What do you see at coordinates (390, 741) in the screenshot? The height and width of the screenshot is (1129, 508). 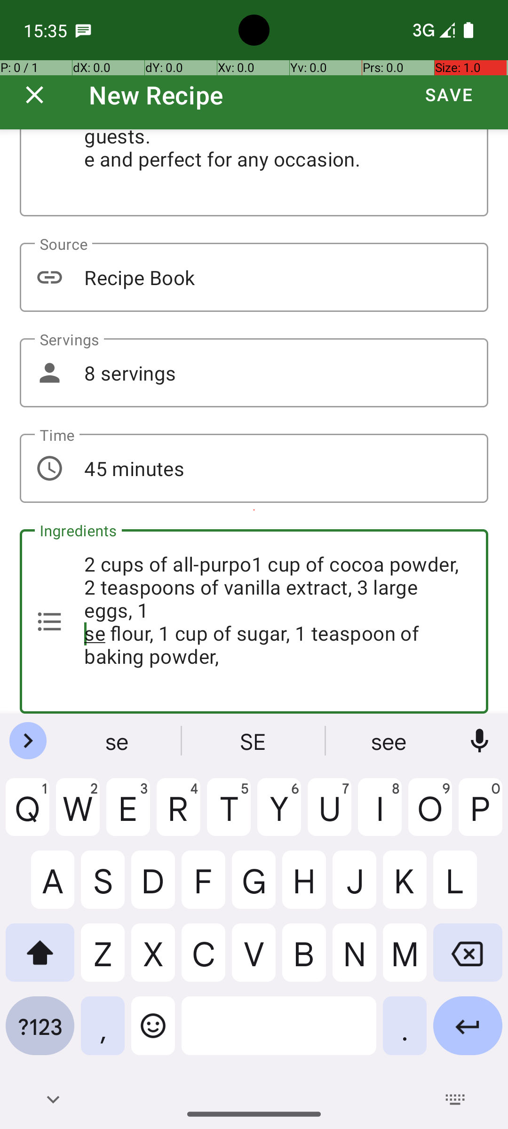 I see `see` at bounding box center [390, 741].